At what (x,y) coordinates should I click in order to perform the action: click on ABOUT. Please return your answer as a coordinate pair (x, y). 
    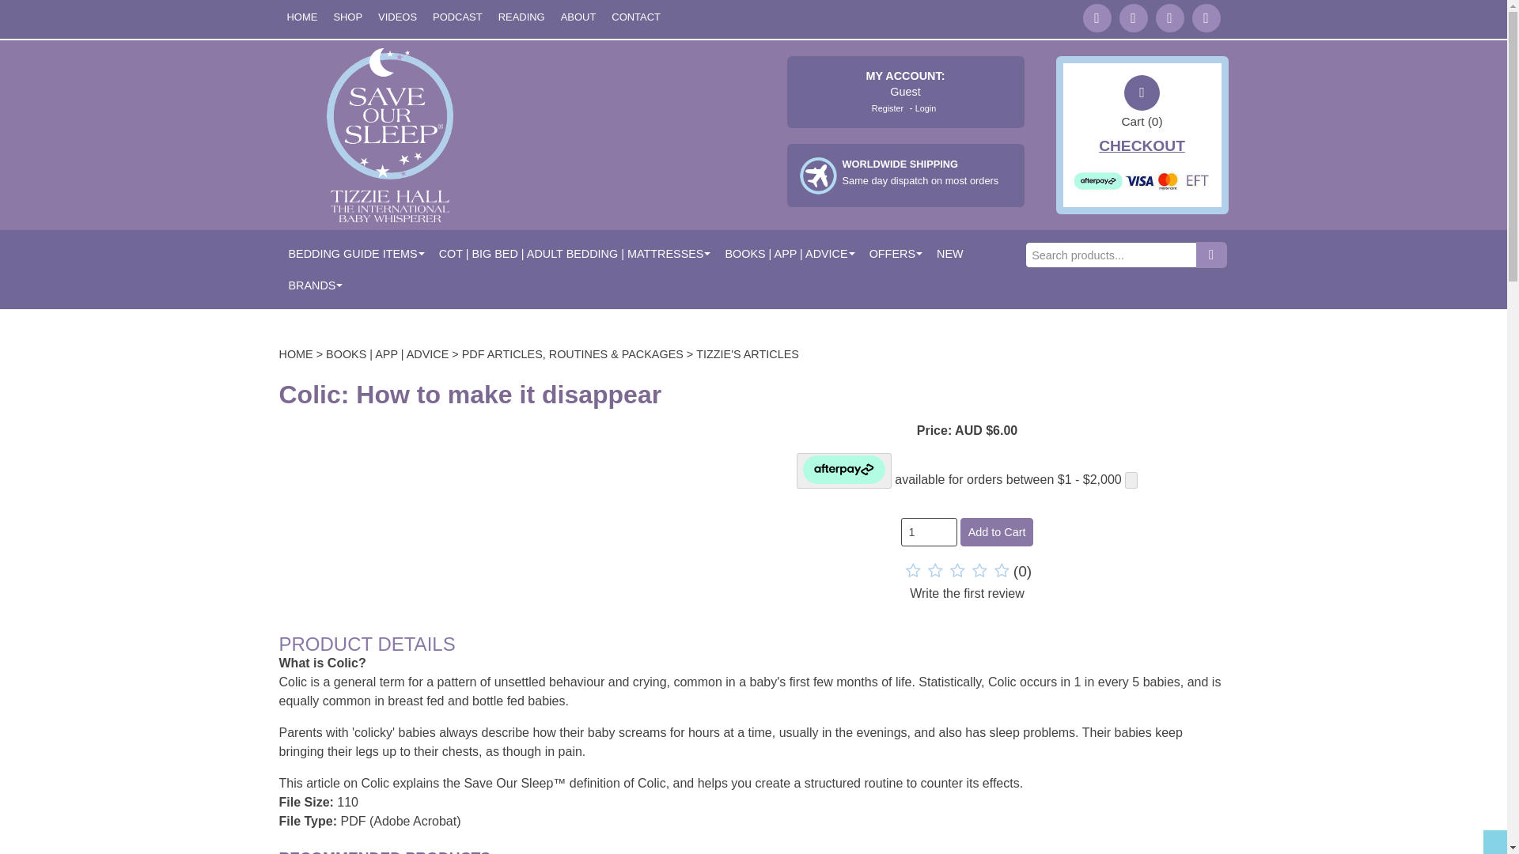
    Looking at the image, I should click on (578, 17).